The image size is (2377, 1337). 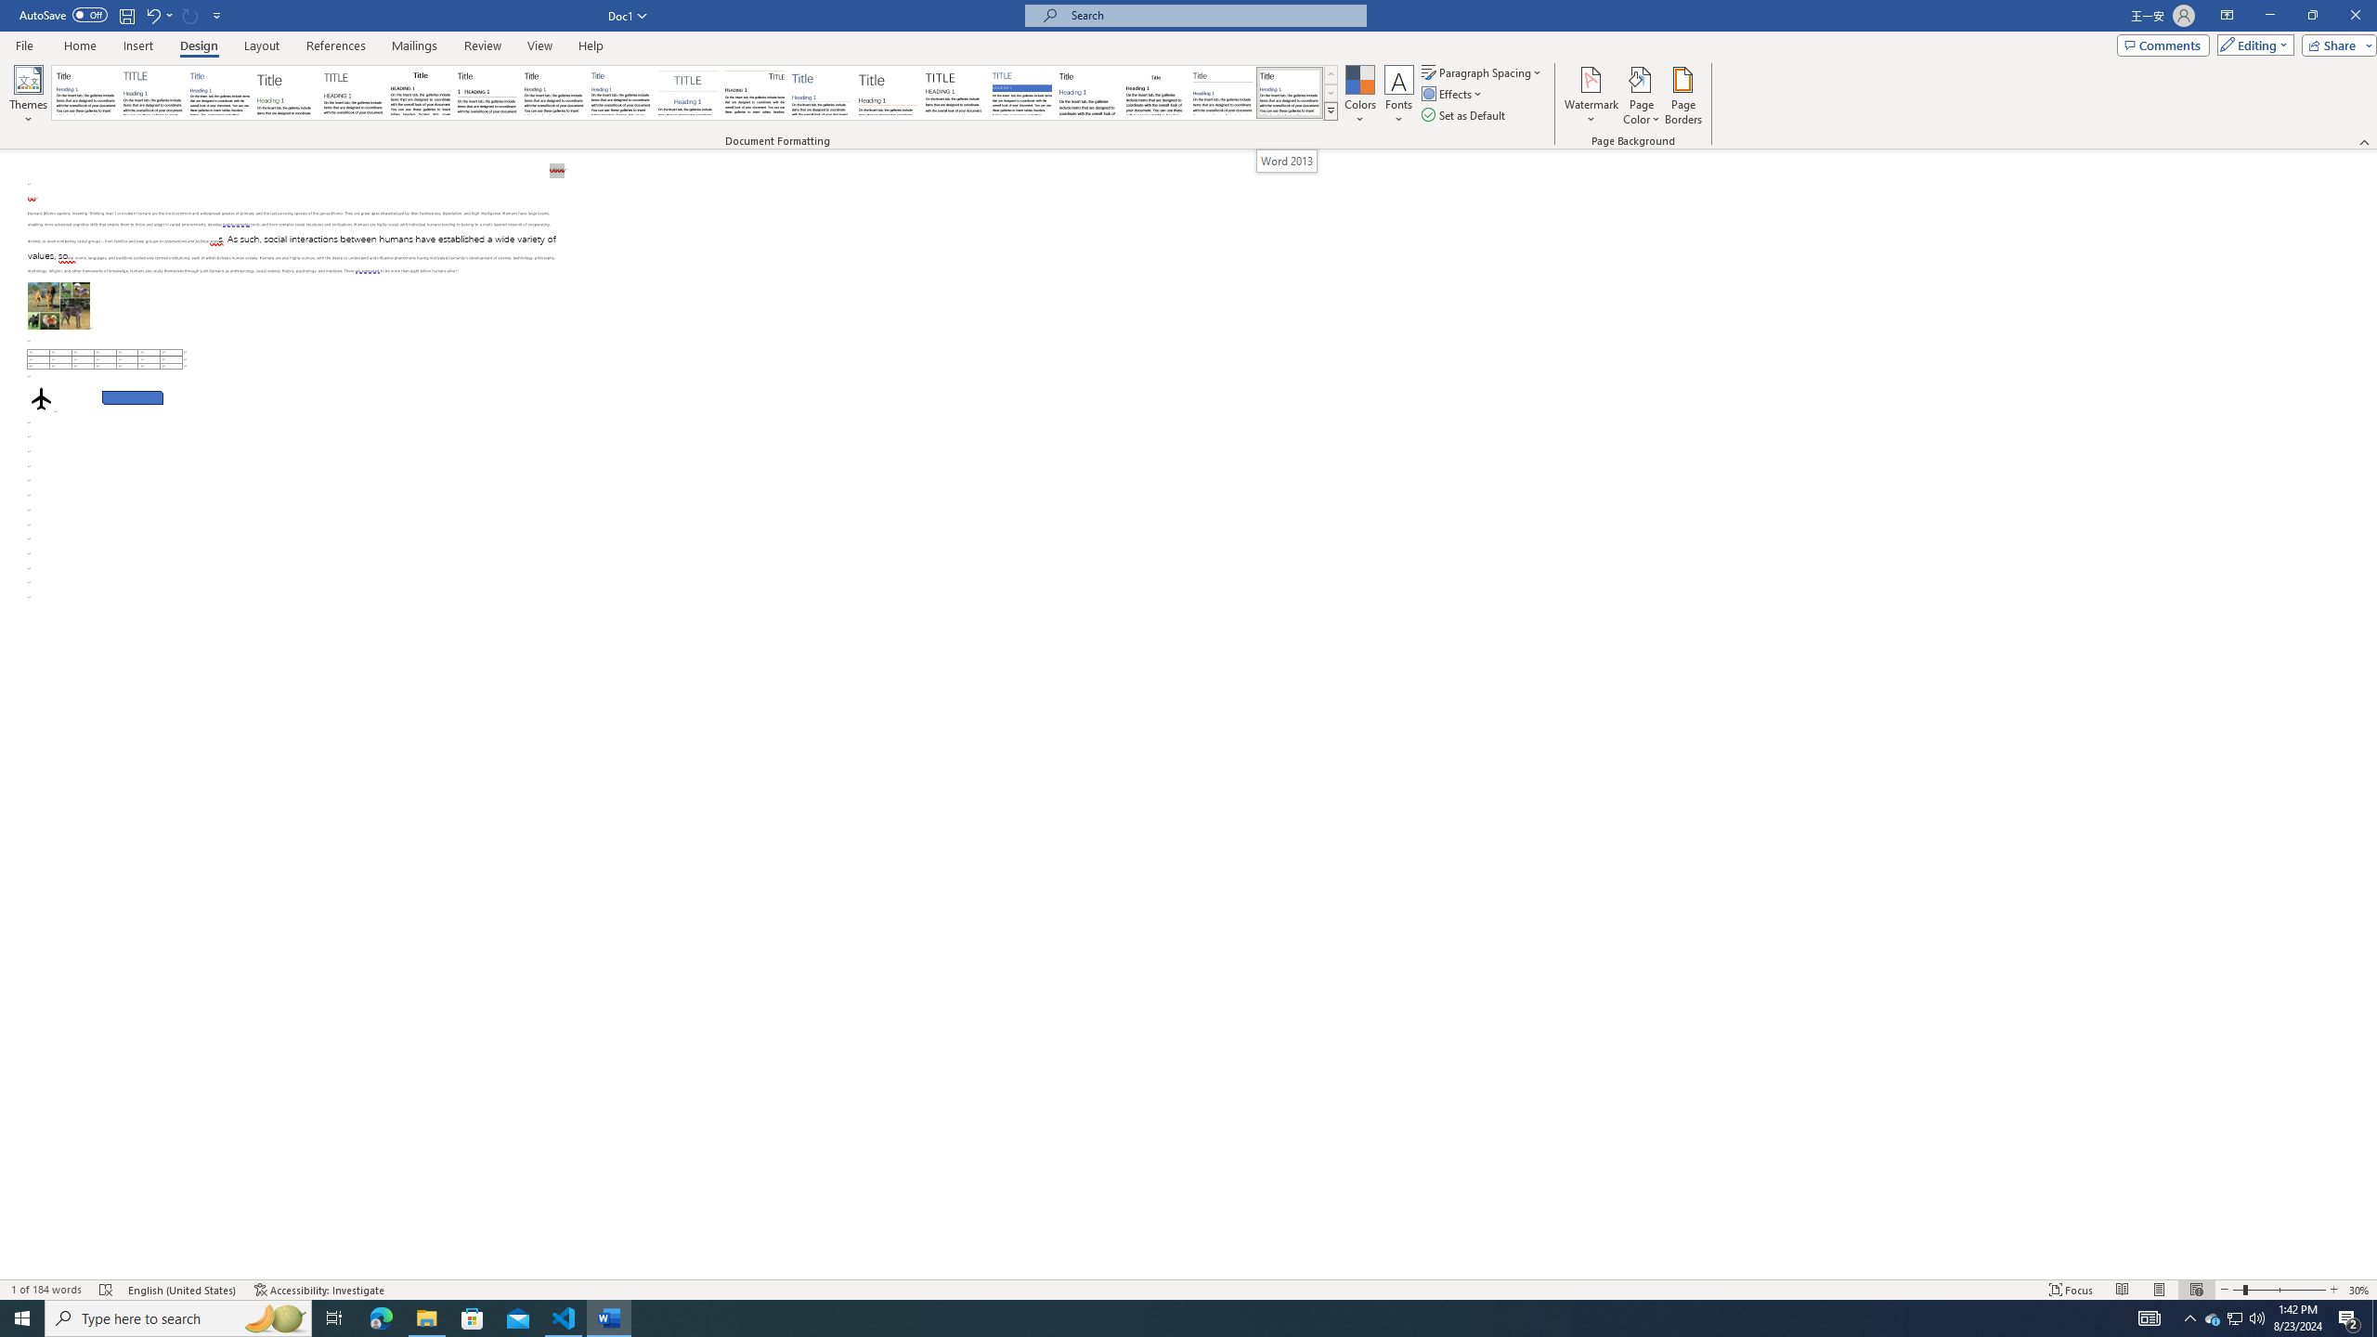 What do you see at coordinates (28, 96) in the screenshot?
I see `Themes` at bounding box center [28, 96].